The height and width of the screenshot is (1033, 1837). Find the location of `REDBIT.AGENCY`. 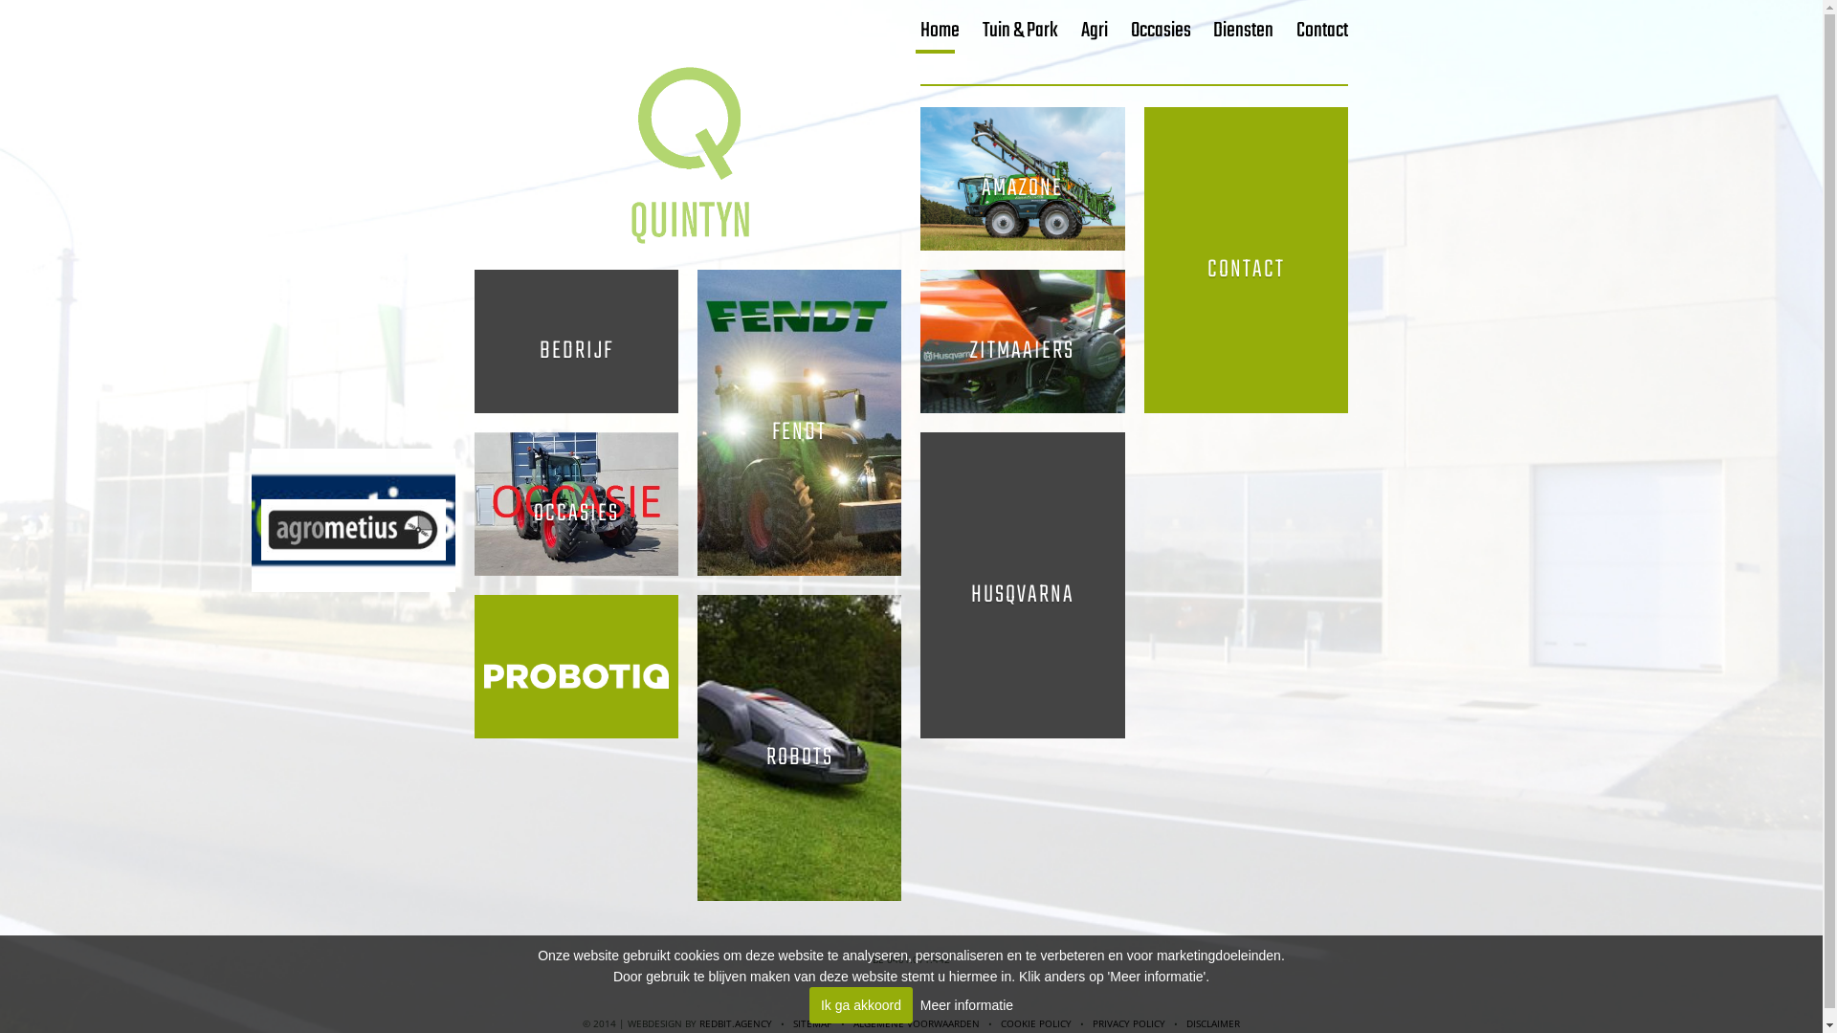

REDBIT.AGENCY is located at coordinates (736, 1023).